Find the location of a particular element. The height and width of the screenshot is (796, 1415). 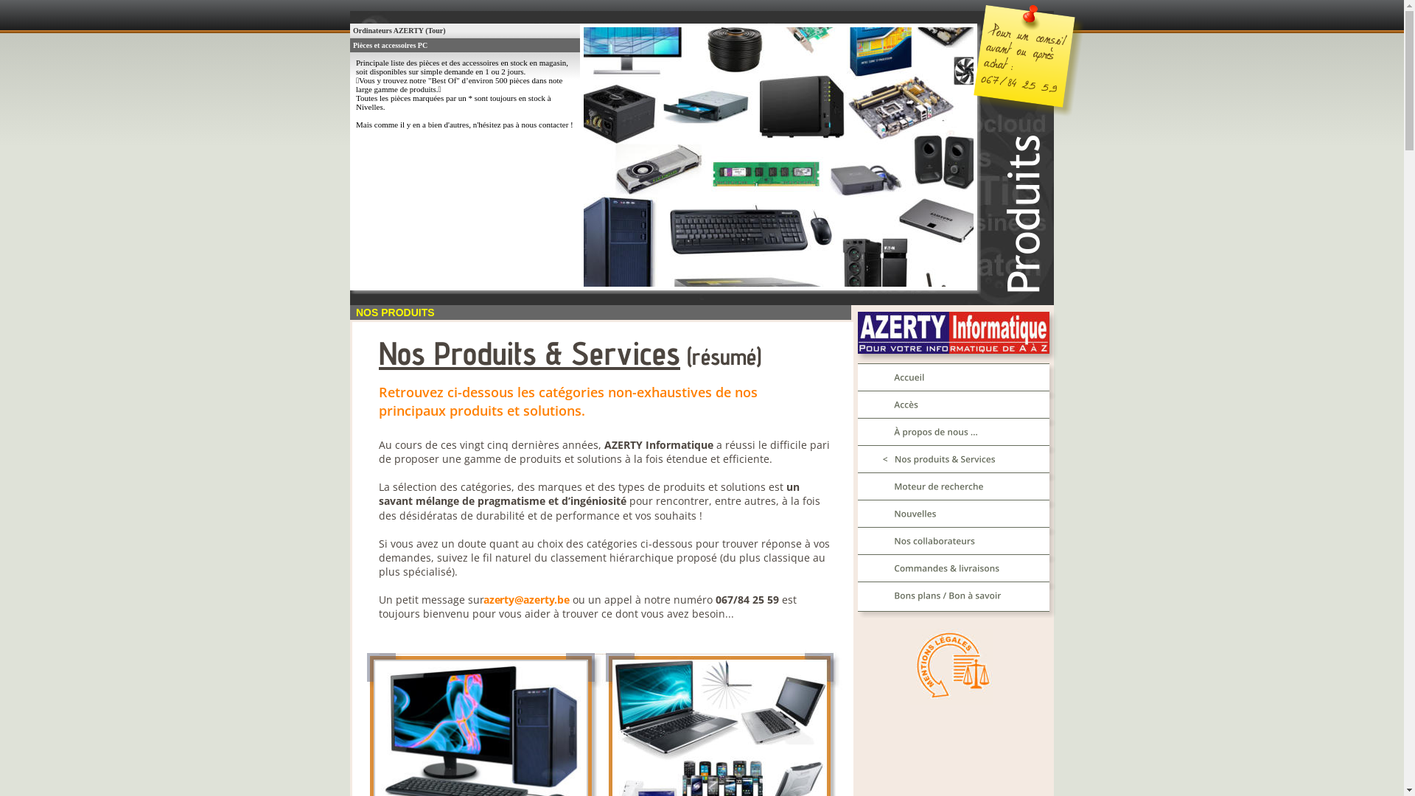

Votre partenaire de confiance depuis 1994 is located at coordinates (954, 333).